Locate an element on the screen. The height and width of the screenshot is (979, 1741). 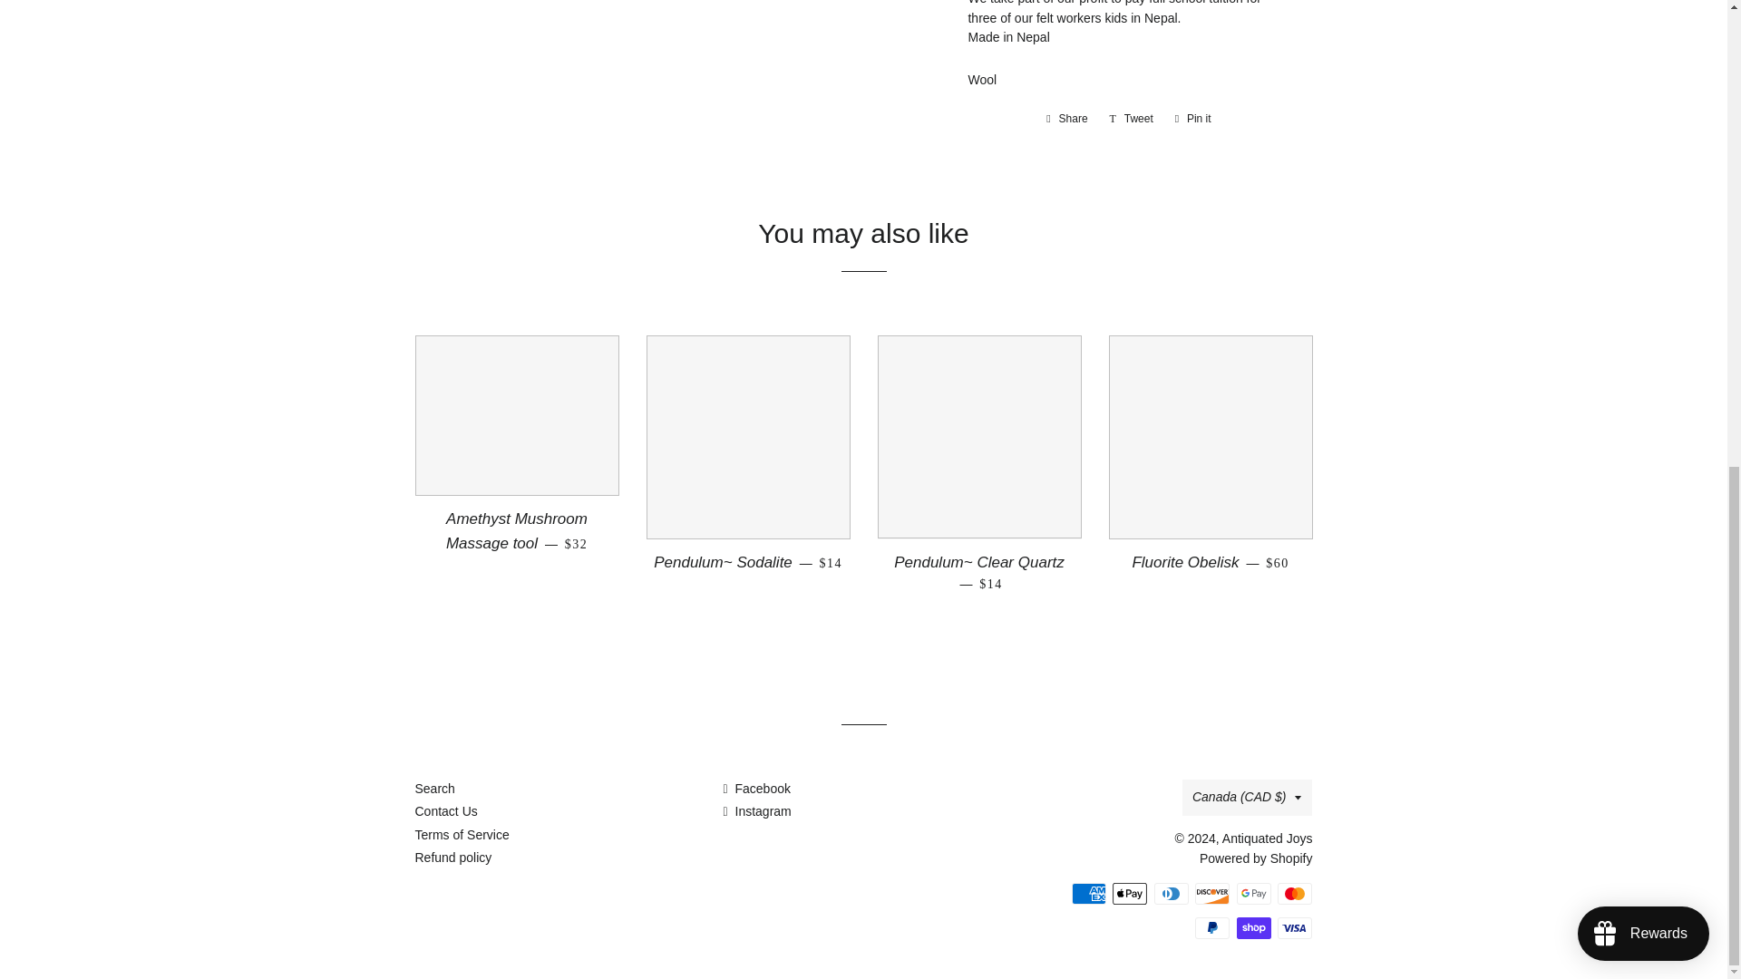
Pin on Pinterest is located at coordinates (756, 789).